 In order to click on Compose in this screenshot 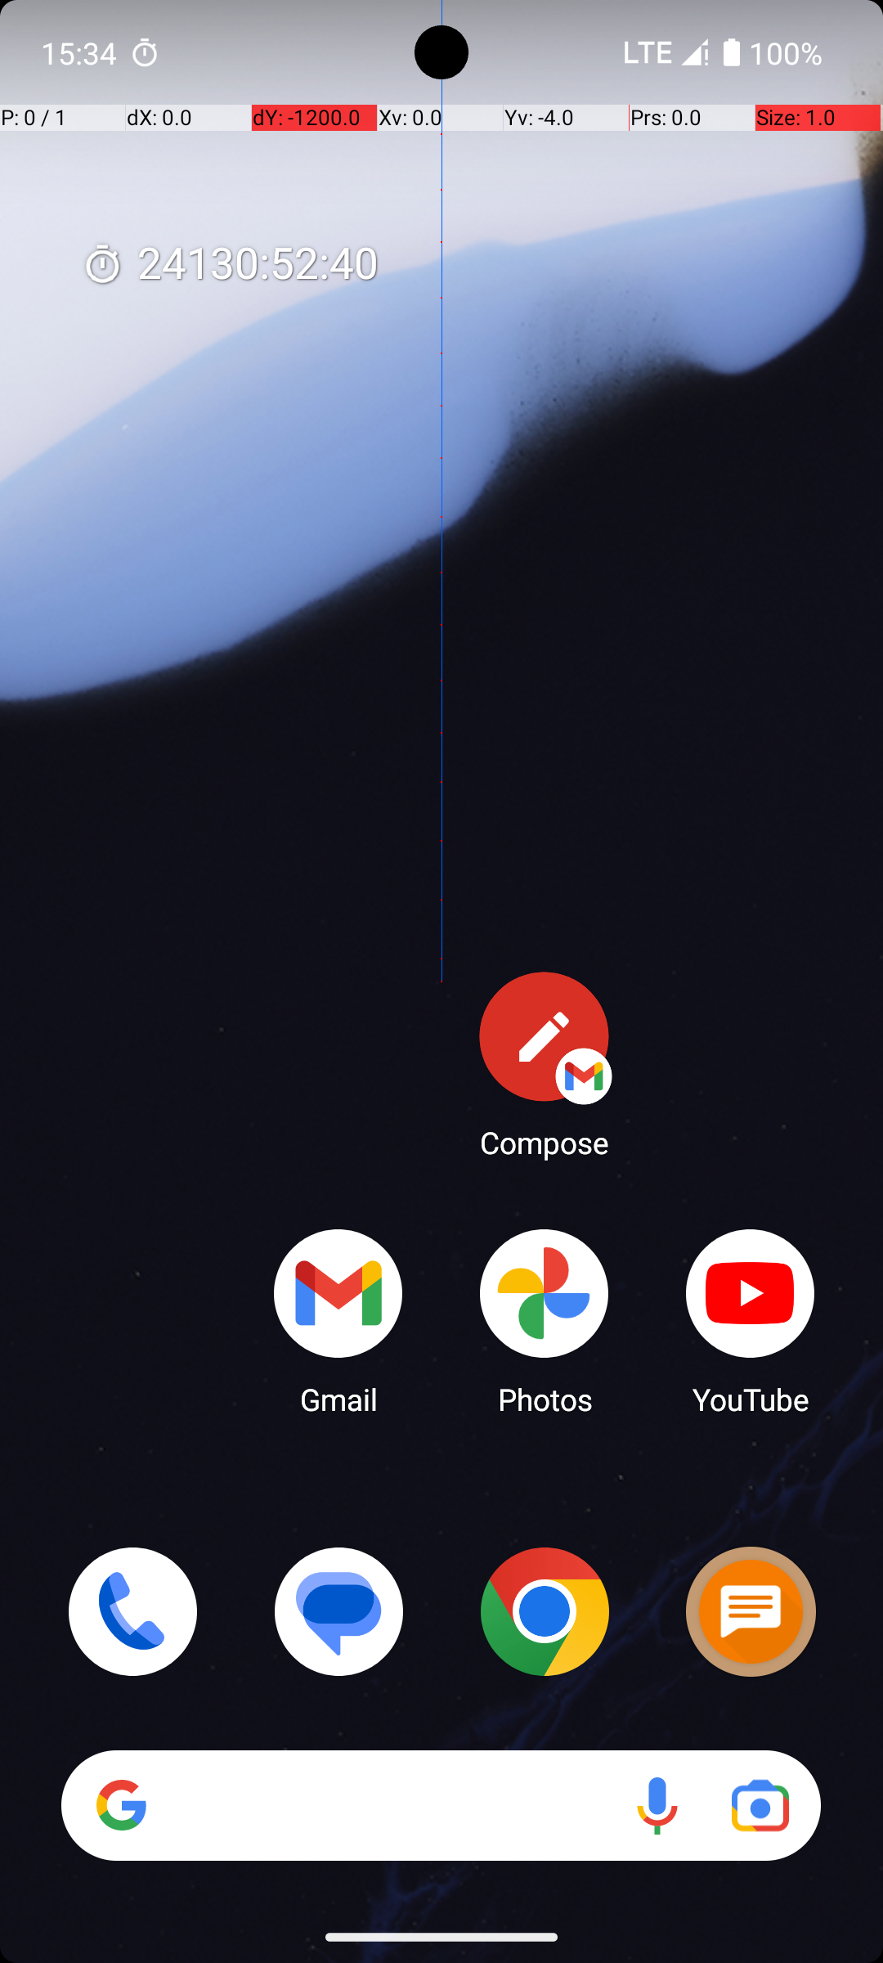, I will do `click(545, 1064)`.